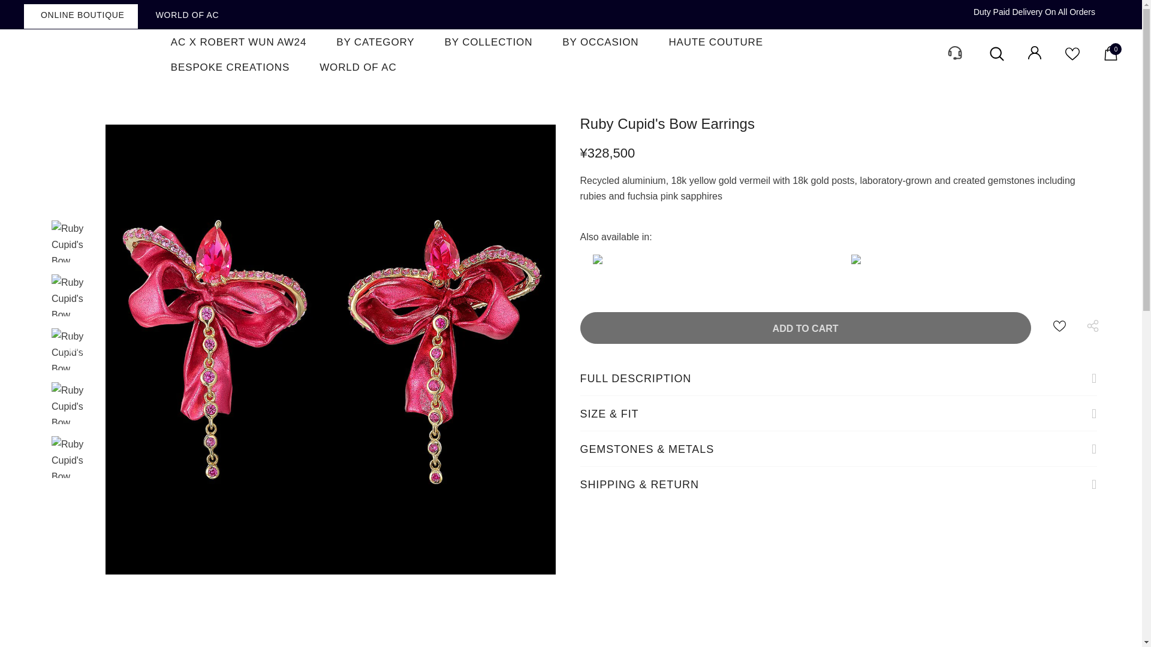 The width and height of the screenshot is (1151, 647). What do you see at coordinates (996, 54) in the screenshot?
I see `Search Icon` at bounding box center [996, 54].